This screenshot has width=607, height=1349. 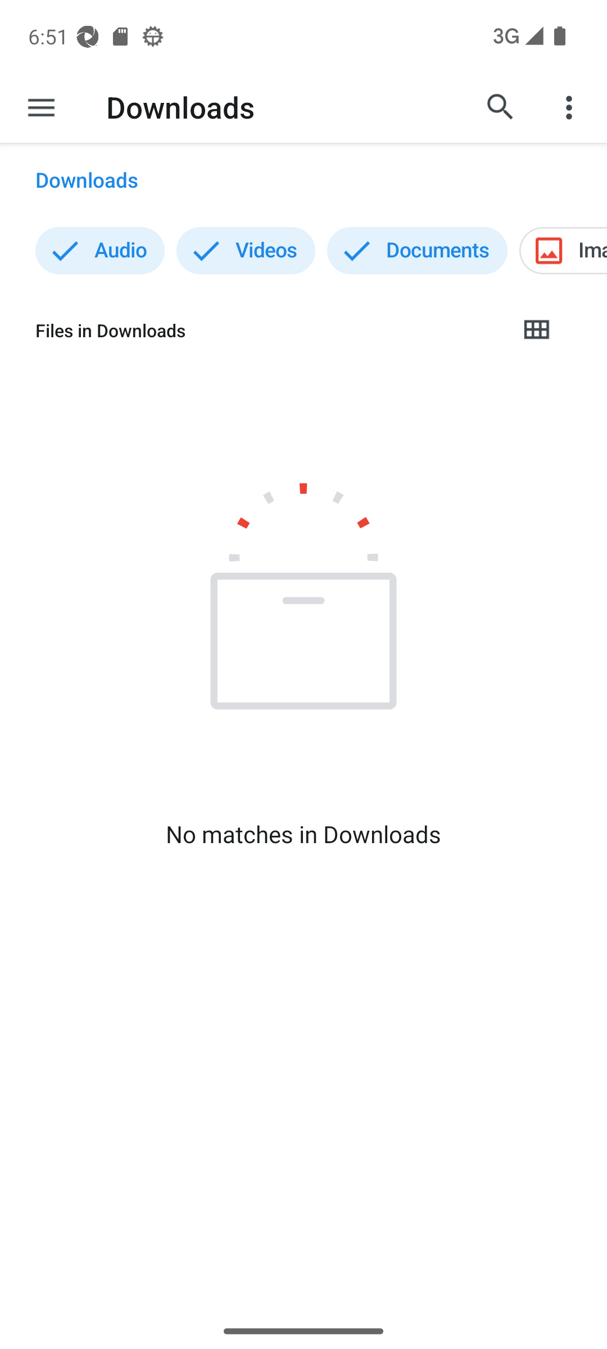 What do you see at coordinates (563, 251) in the screenshot?
I see `Images` at bounding box center [563, 251].